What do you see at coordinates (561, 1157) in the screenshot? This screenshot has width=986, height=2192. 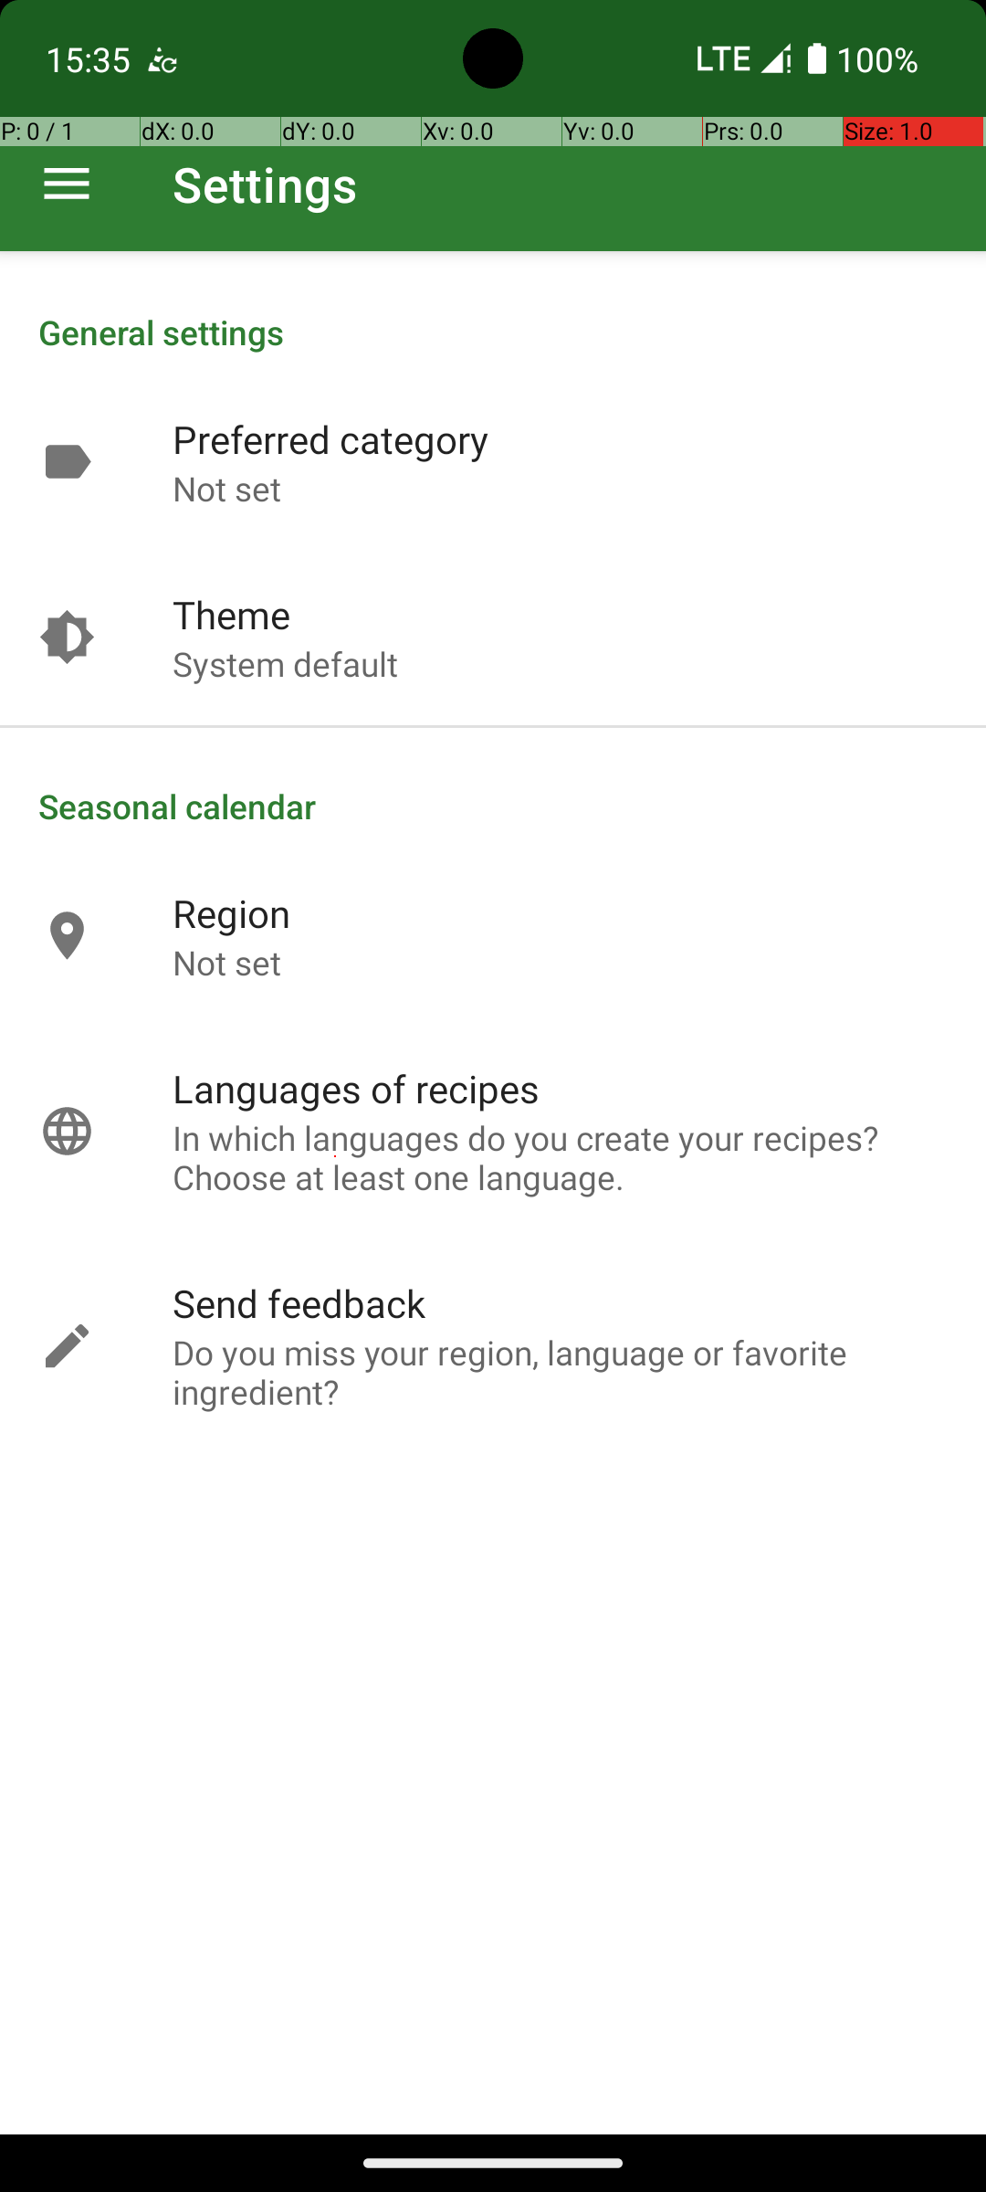 I see `In which languages do you create your recipes? Choose at least one language.` at bounding box center [561, 1157].